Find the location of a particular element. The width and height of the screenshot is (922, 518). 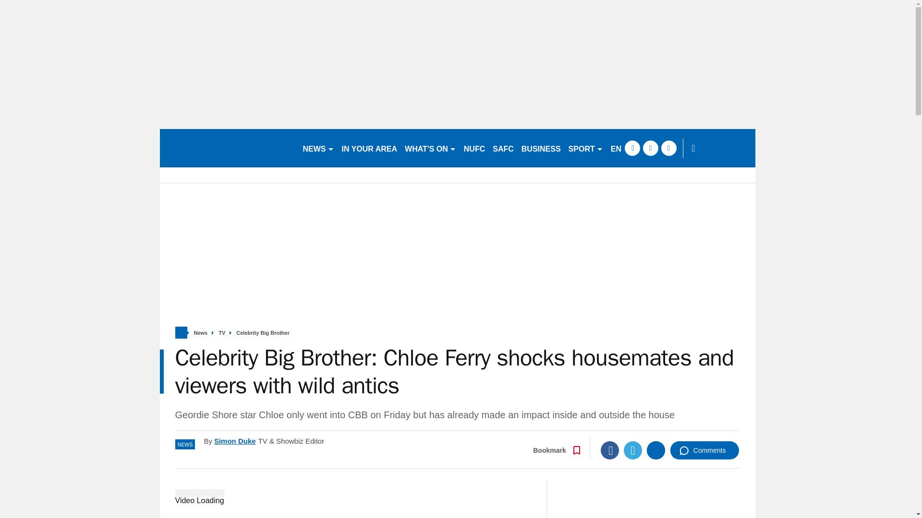

BUSINESS is located at coordinates (541, 148).